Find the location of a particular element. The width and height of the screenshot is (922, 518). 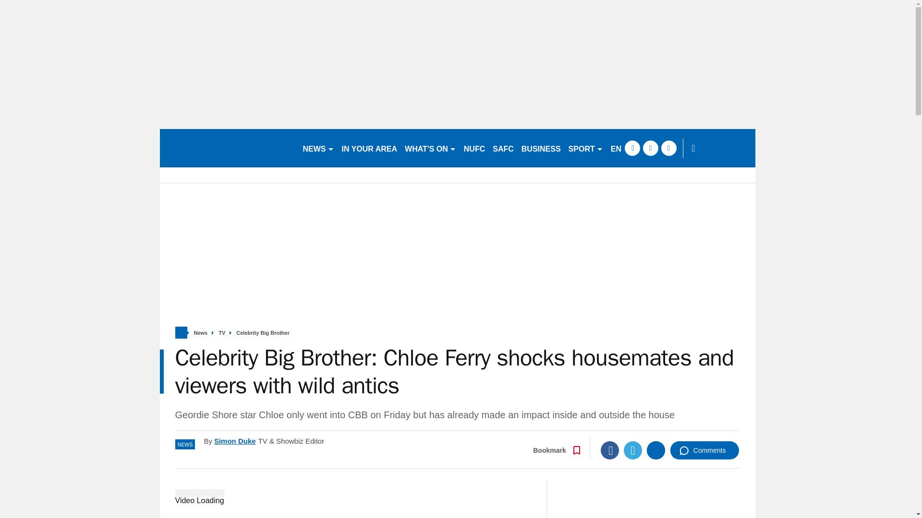

BUSINESS is located at coordinates (541, 148).